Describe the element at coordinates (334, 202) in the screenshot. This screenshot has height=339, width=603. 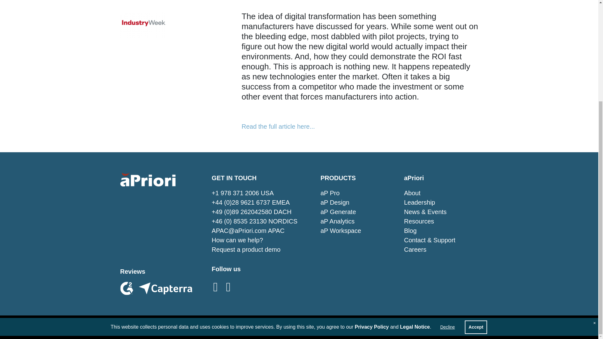
I see `aP Design` at that location.